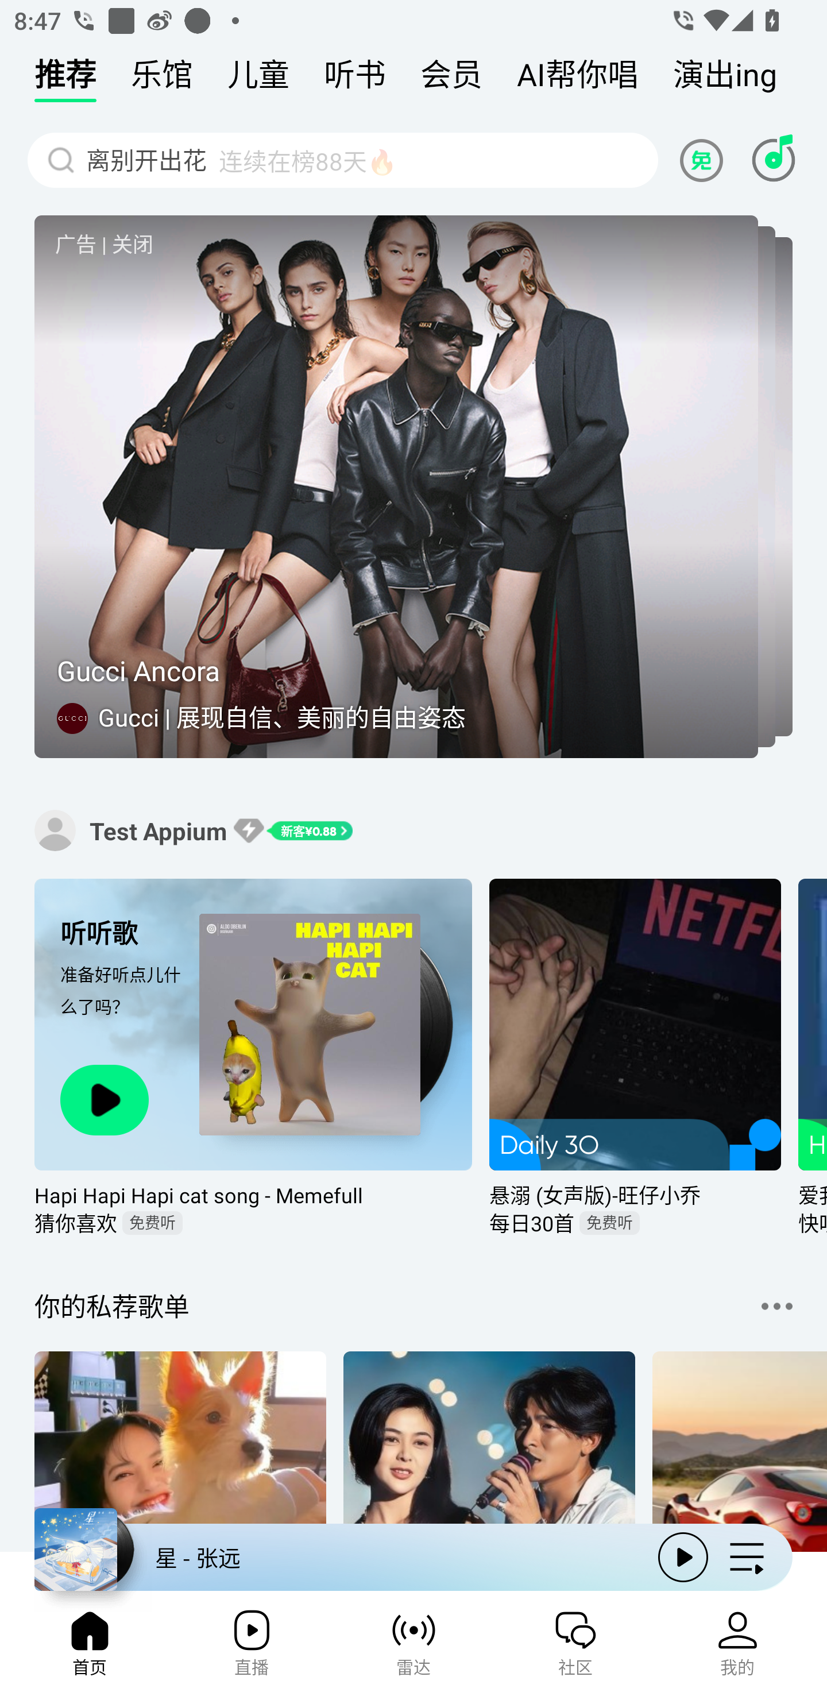 The width and height of the screenshot is (827, 1700). Describe the element at coordinates (413, 487) in the screenshot. I see `广告 | 关闭 Gucci Ancora Gucci | 展现自信、美丽的自由姿态` at that location.